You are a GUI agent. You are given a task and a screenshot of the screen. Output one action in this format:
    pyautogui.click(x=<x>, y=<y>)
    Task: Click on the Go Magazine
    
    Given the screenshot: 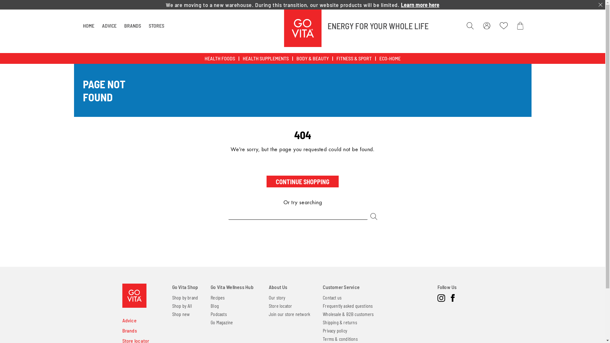 What is the action you would take?
    pyautogui.click(x=222, y=323)
    